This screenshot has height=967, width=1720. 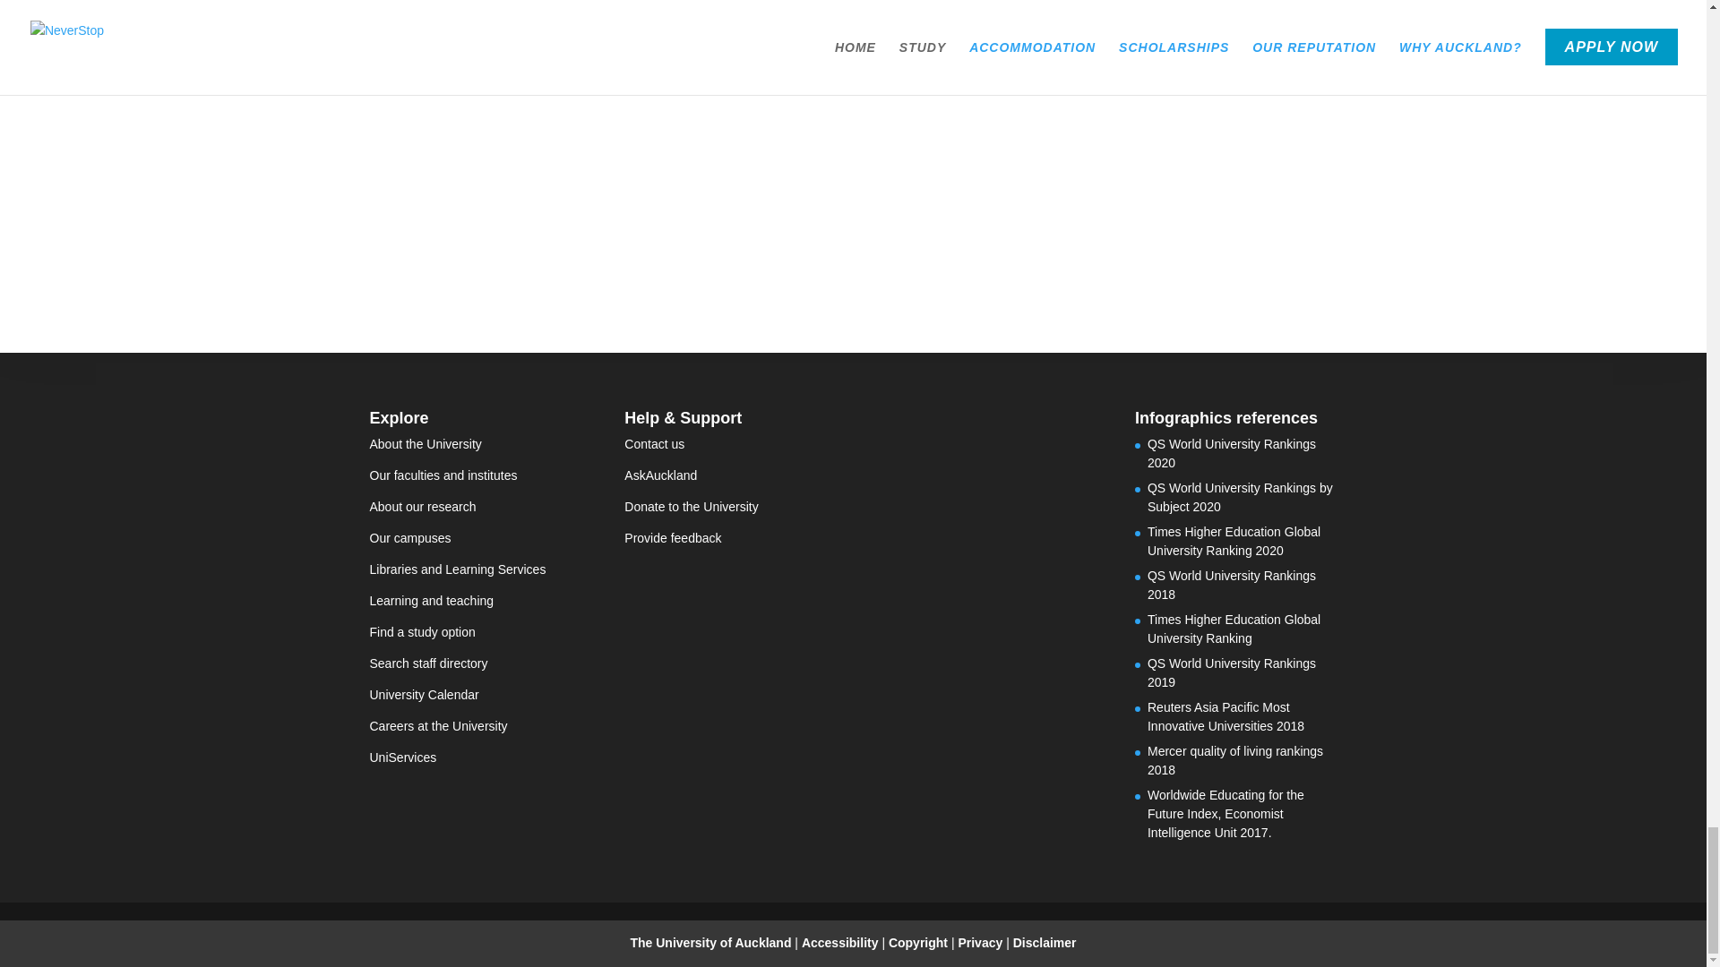 What do you see at coordinates (432, 601) in the screenshot?
I see `Learning and teaching` at bounding box center [432, 601].